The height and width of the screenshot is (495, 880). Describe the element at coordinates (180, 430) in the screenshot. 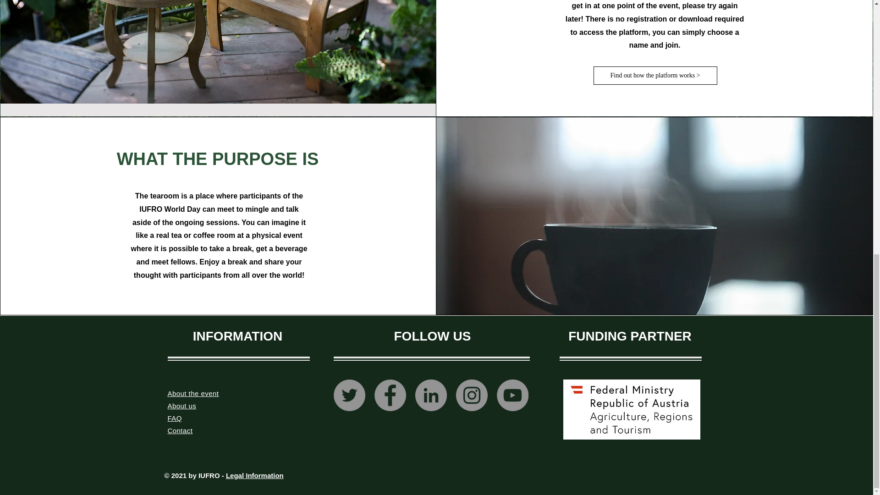

I see `Contact` at that location.